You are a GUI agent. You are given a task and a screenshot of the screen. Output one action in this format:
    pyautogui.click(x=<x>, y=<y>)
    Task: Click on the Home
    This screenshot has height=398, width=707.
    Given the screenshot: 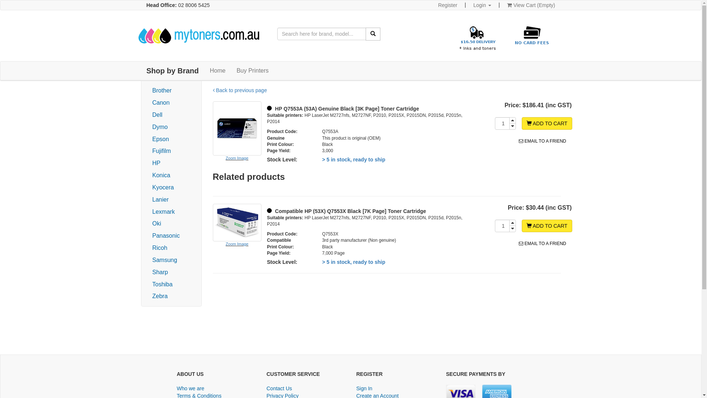 What is the action you would take?
    pyautogui.click(x=218, y=71)
    